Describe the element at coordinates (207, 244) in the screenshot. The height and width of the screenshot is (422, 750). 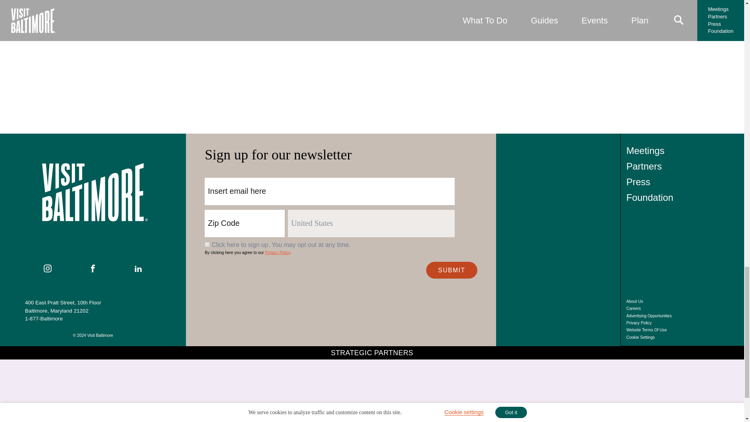
I see `1` at that location.